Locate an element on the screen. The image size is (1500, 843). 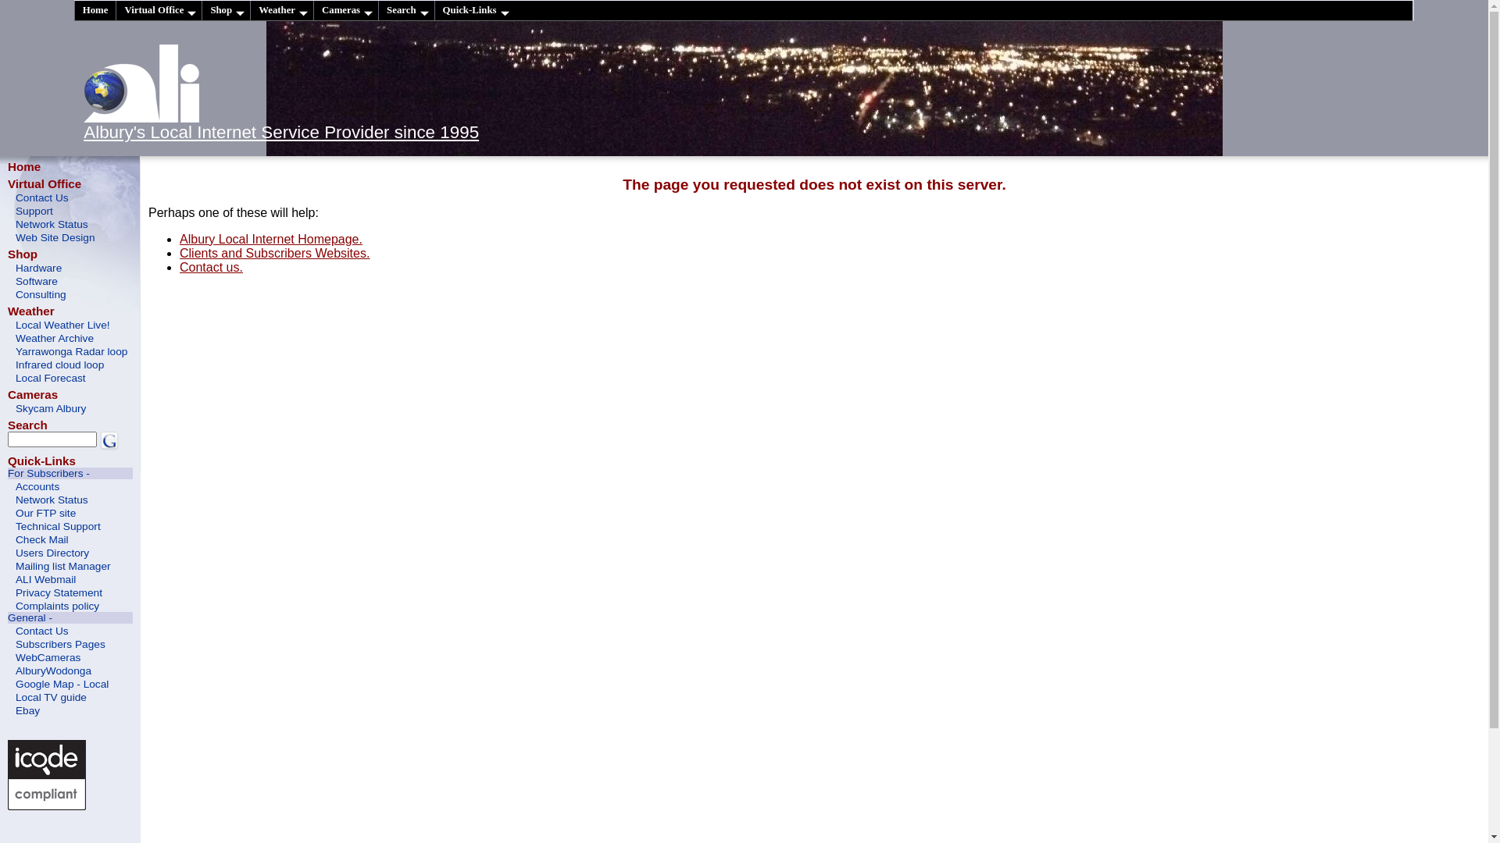
Contact Us is located at coordinates (70, 631).